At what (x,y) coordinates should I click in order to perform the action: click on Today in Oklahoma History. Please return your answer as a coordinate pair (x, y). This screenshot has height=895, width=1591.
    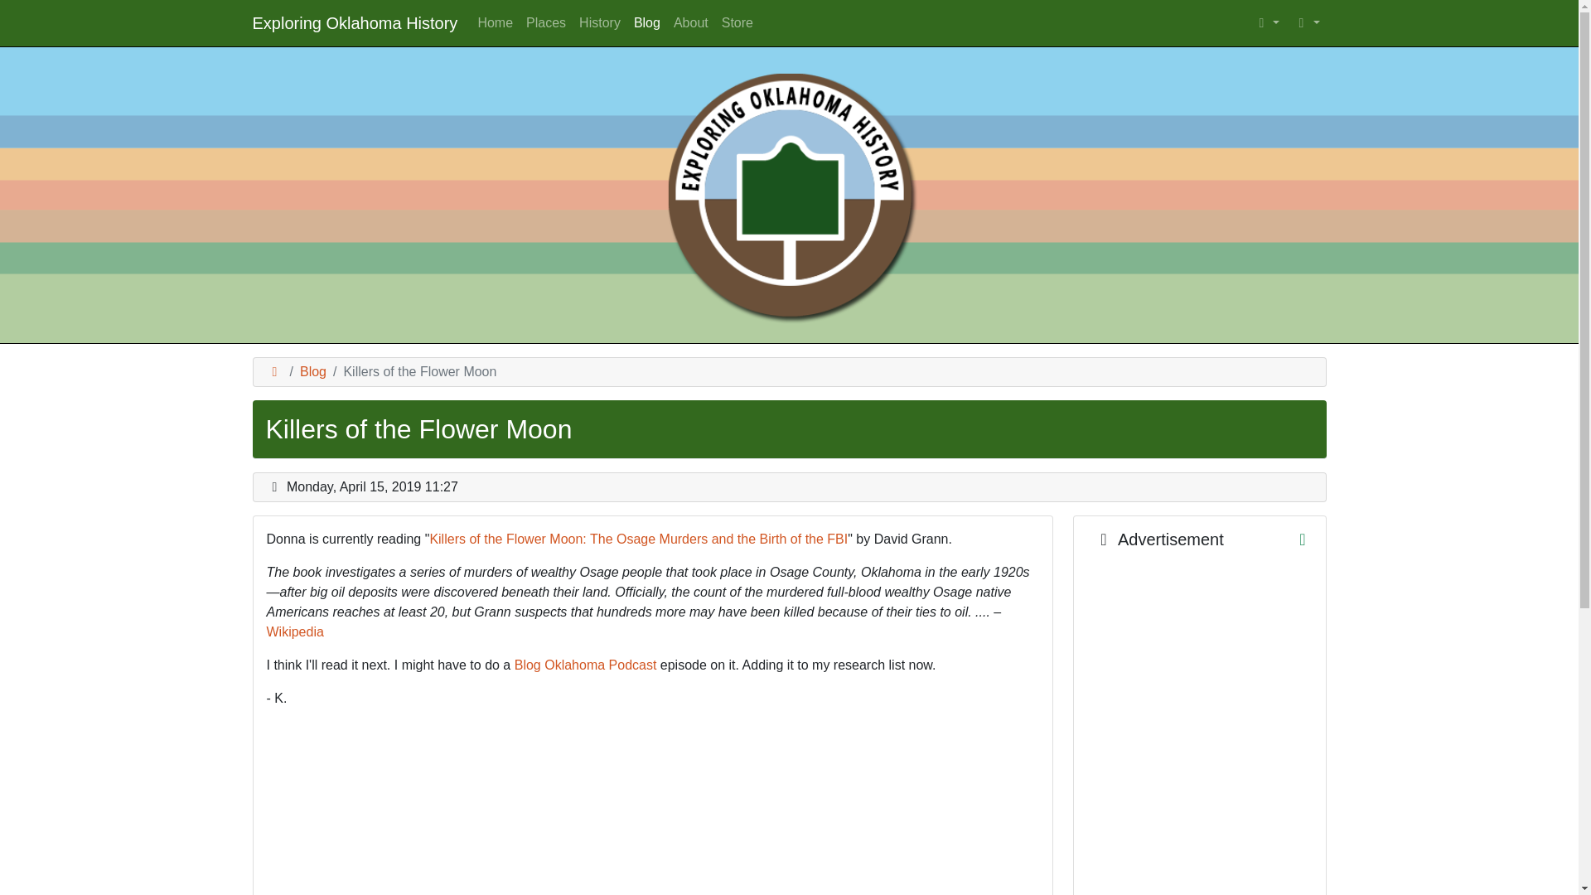
    Looking at the image, I should click on (600, 22).